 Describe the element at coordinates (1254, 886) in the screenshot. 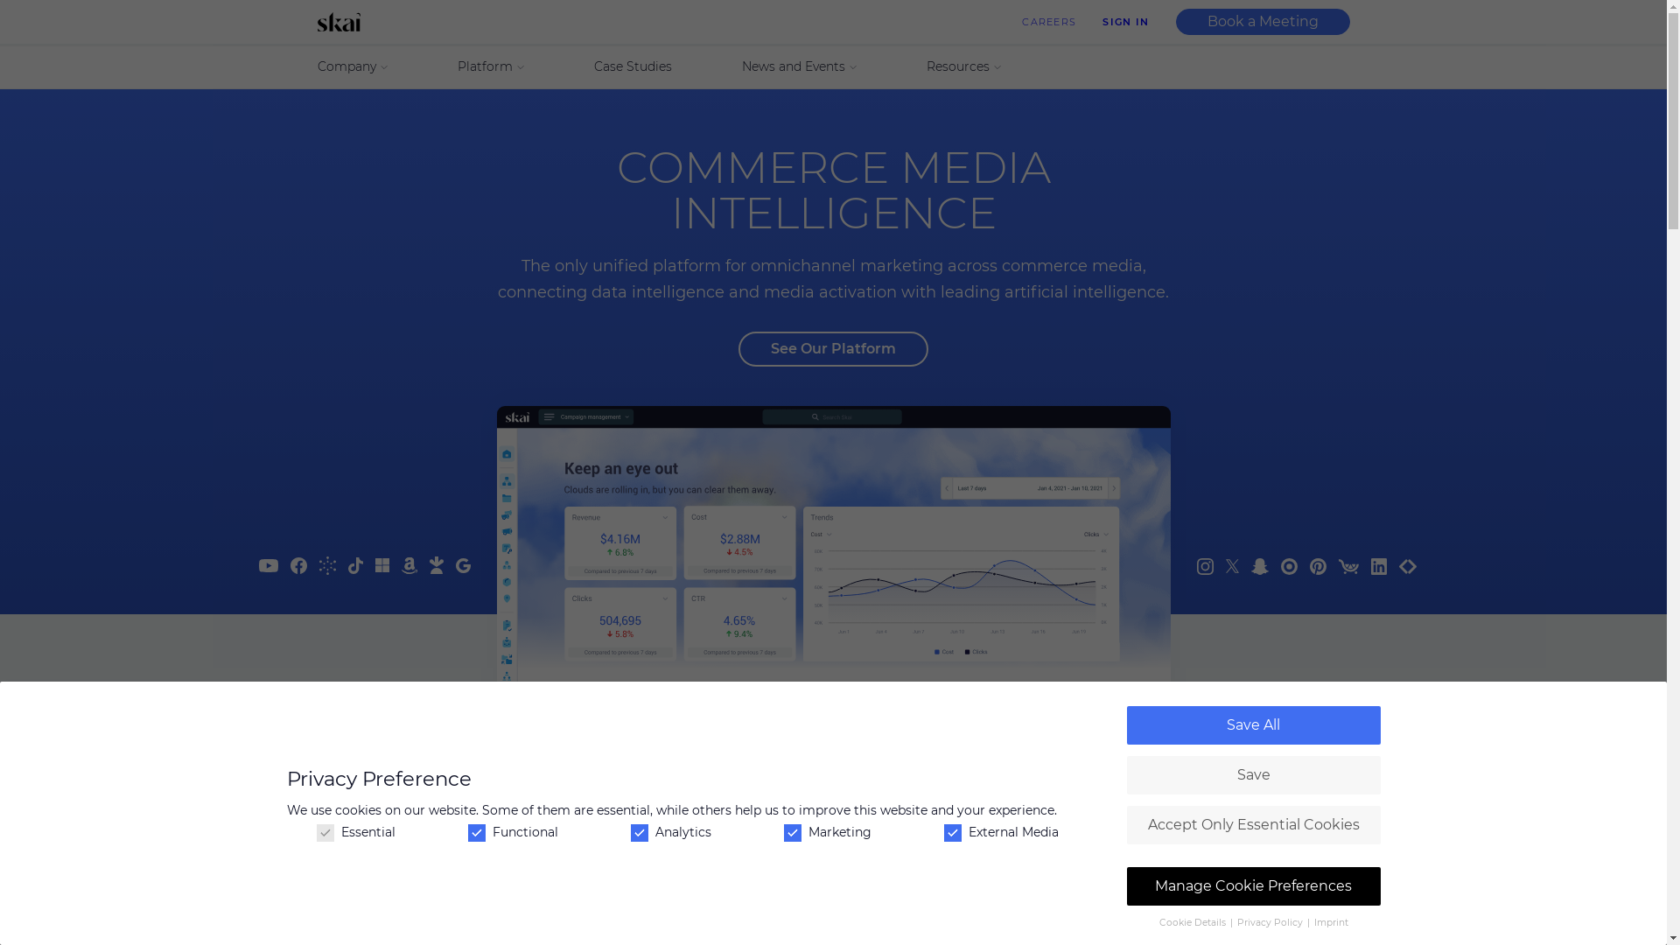

I see `Manage Cookie Preferences` at that location.